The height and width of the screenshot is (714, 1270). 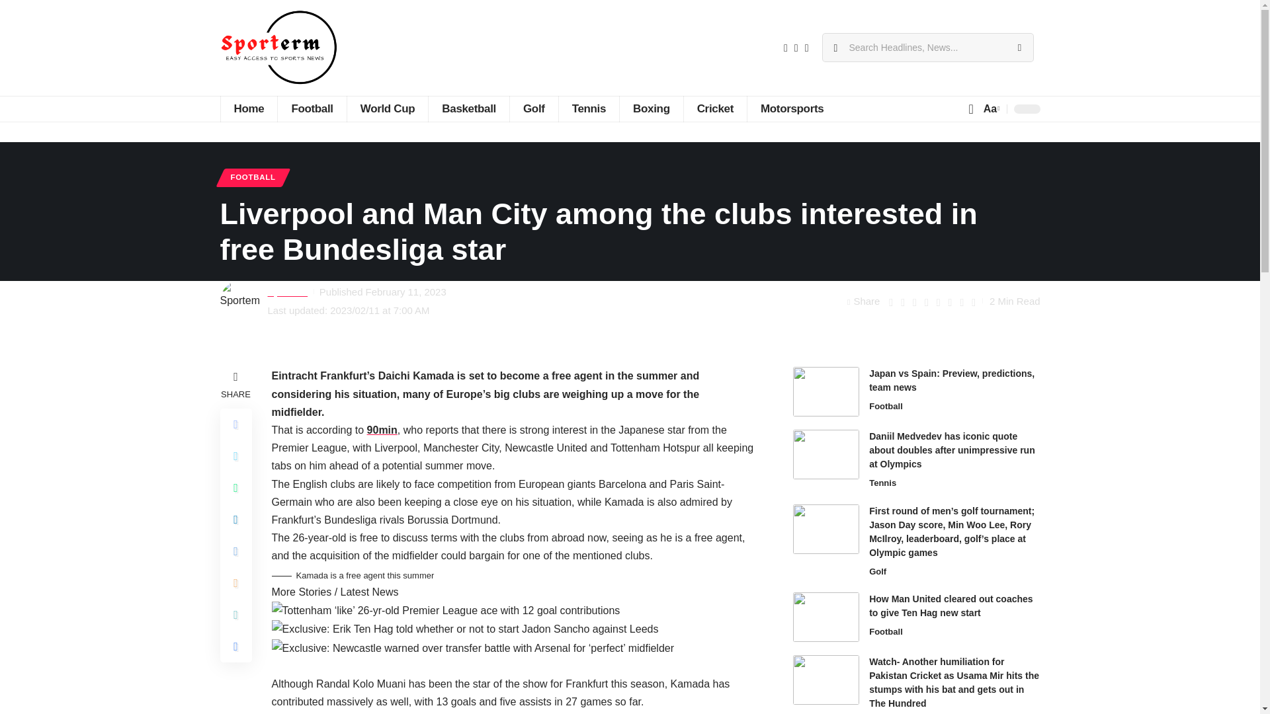 What do you see at coordinates (589, 108) in the screenshot?
I see `Tennis` at bounding box center [589, 108].